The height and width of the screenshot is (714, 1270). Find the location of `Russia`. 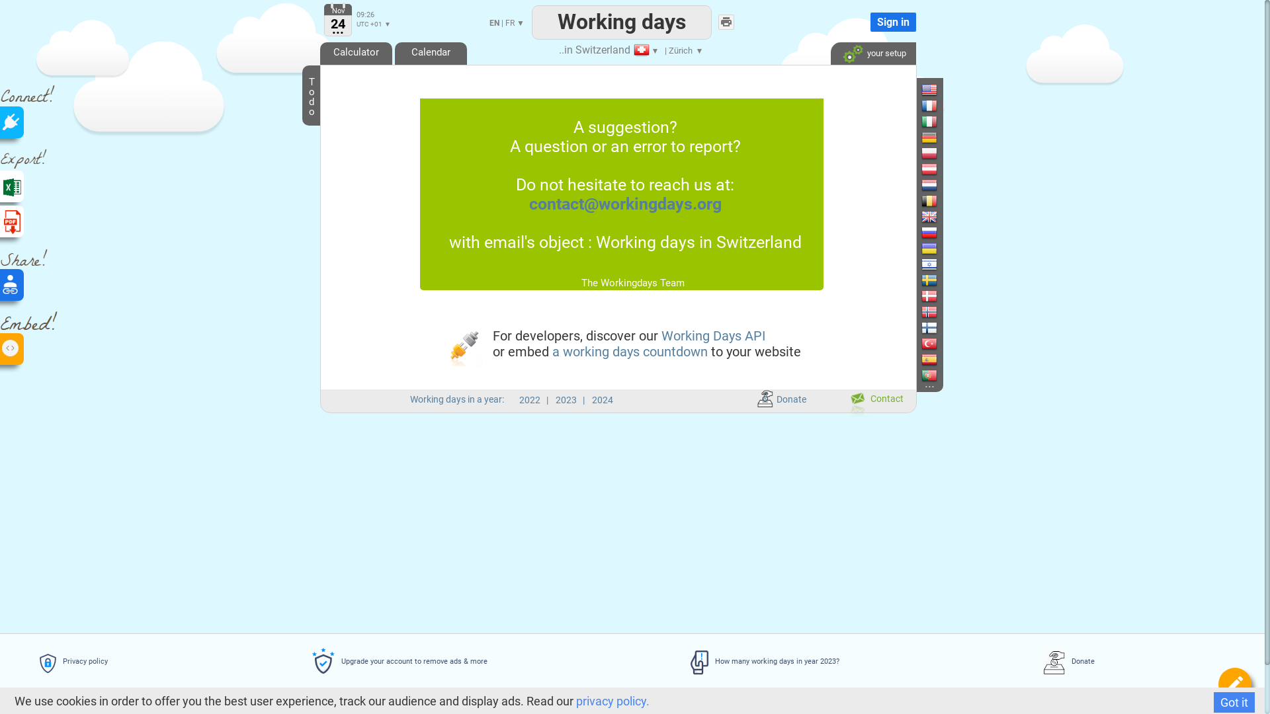

Russia is located at coordinates (864, 233).